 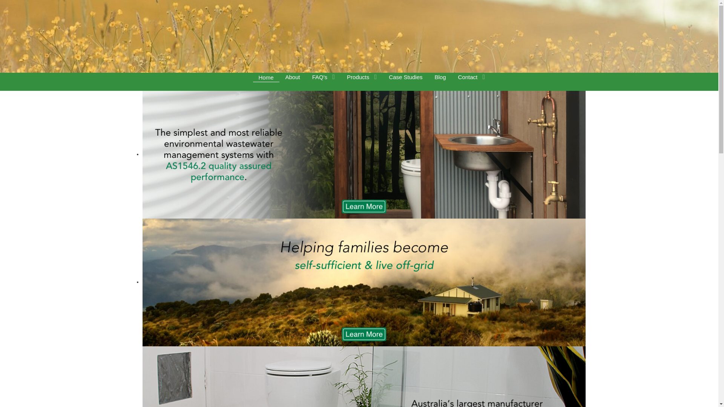 What do you see at coordinates (15, 5) in the screenshot?
I see `Subscribe` at bounding box center [15, 5].